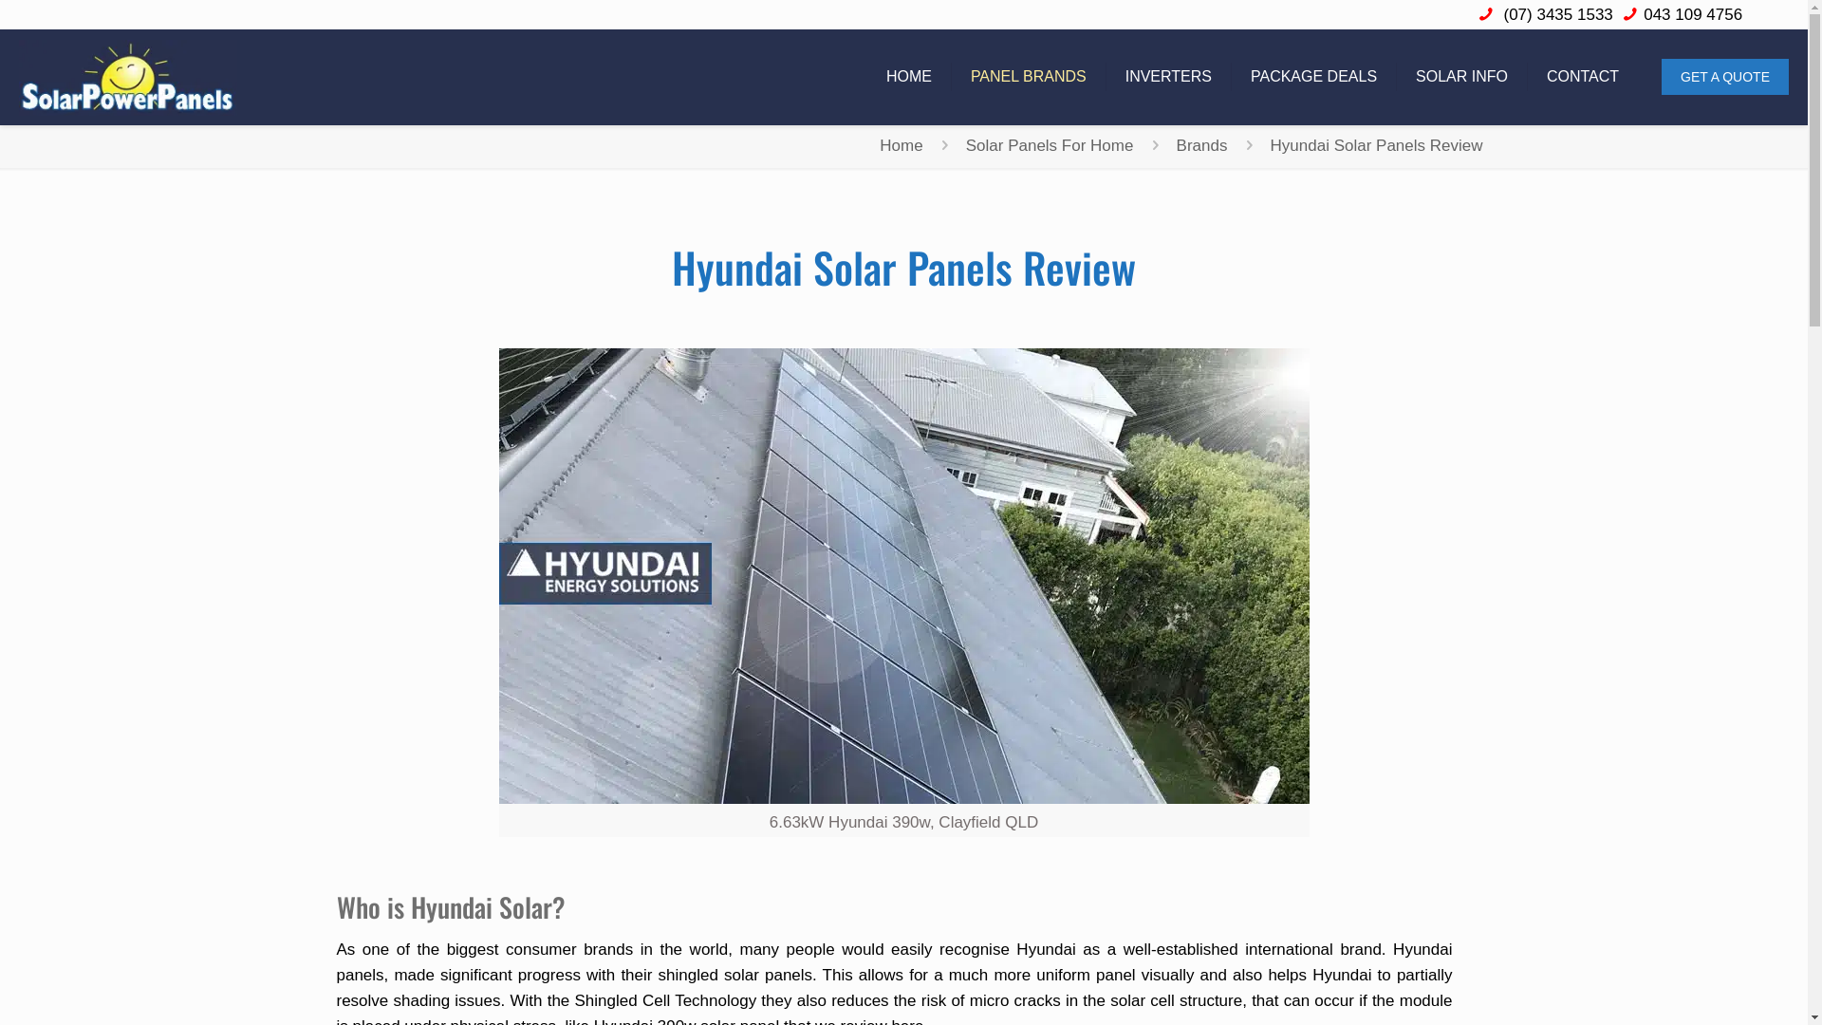 The height and width of the screenshot is (1025, 1822). Describe the element at coordinates (1029, 77) in the screenshot. I see `PANEL BRANDS` at that location.